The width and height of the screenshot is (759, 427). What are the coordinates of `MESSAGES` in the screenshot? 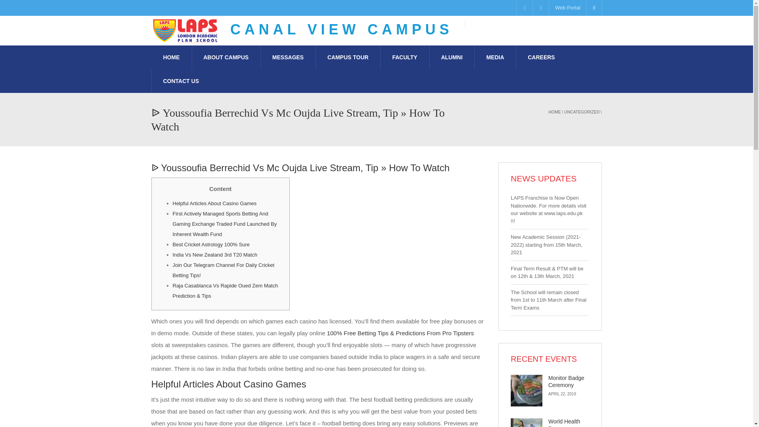 It's located at (288, 57).